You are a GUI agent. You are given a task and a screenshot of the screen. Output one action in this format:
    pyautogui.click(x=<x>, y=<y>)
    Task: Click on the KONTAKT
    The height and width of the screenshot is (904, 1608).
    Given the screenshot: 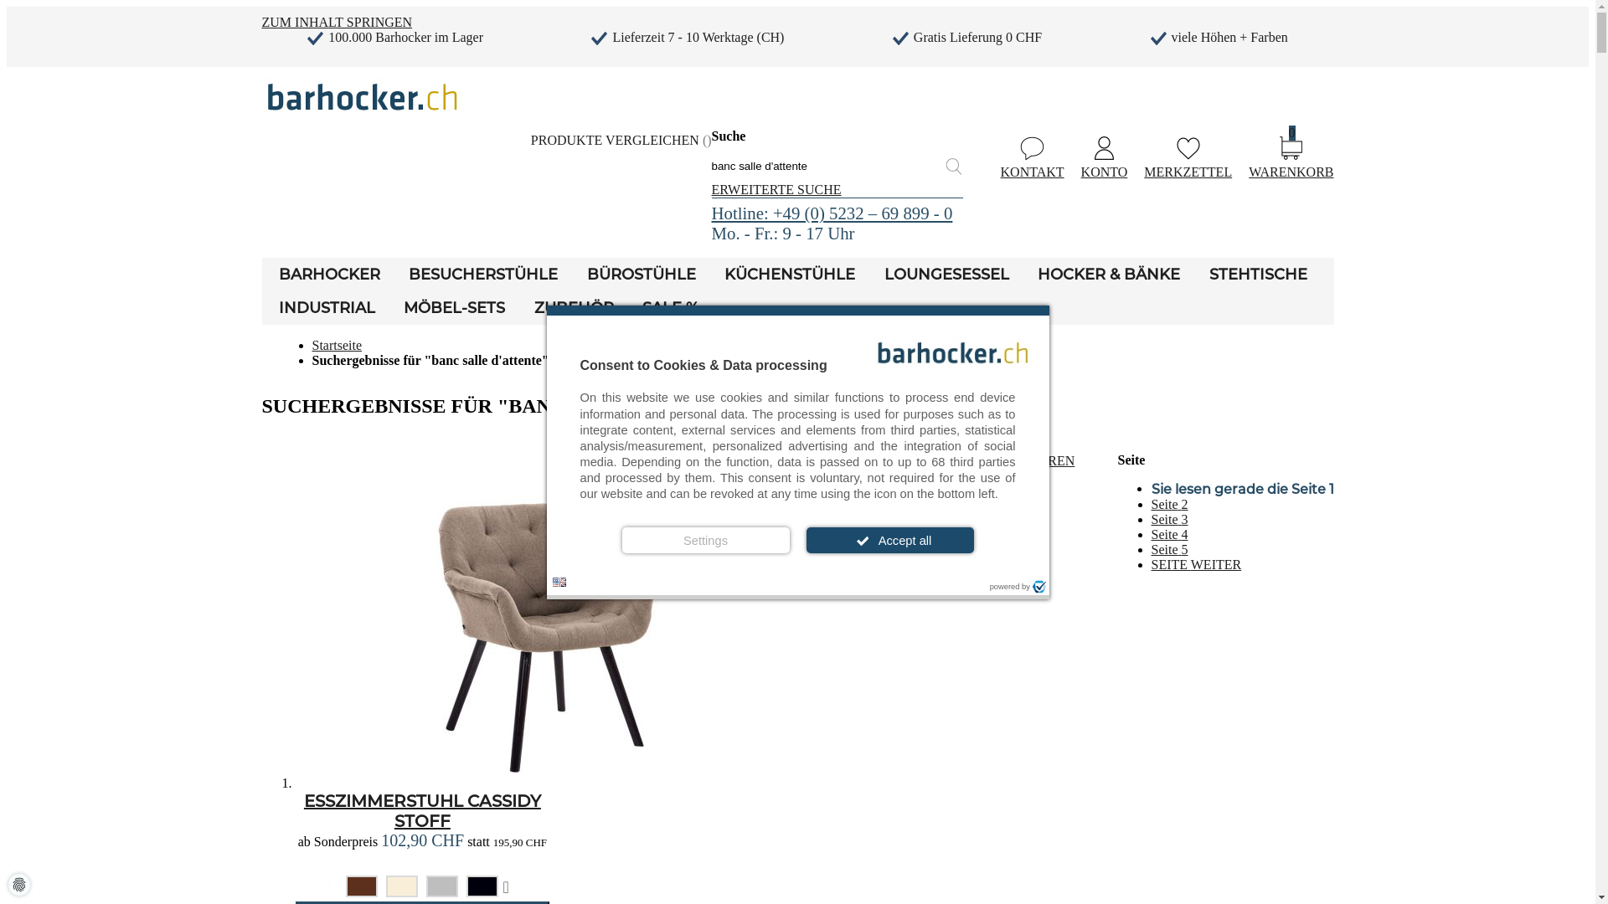 What is the action you would take?
    pyautogui.click(x=1033, y=157)
    